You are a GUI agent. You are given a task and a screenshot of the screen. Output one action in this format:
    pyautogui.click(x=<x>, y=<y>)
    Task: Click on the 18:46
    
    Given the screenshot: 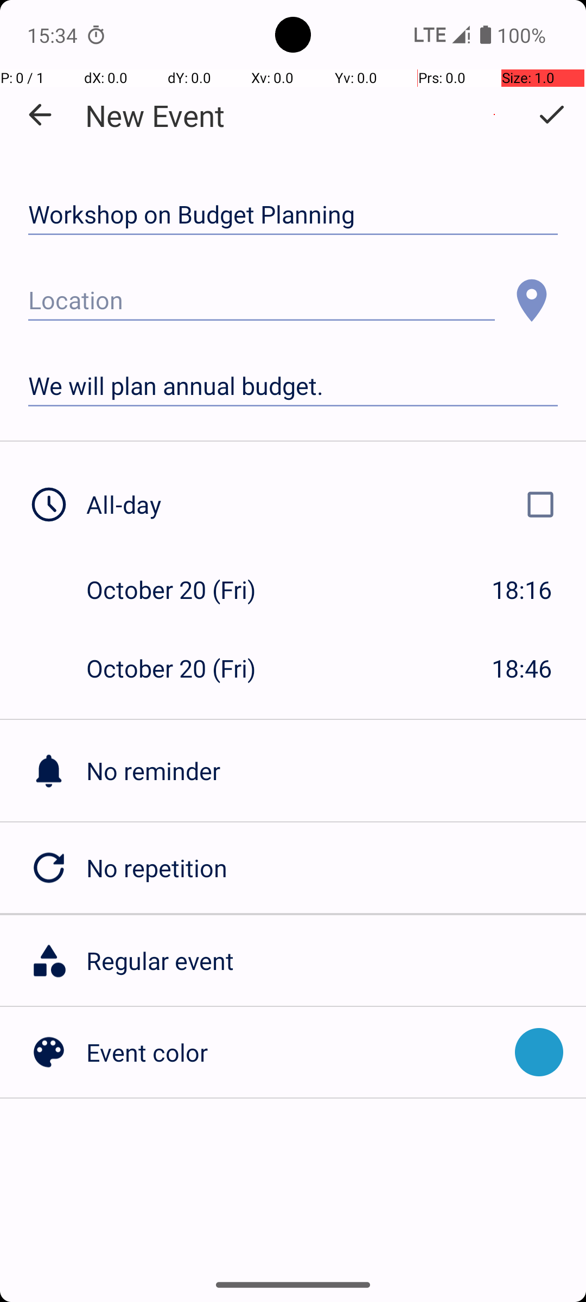 What is the action you would take?
    pyautogui.click(x=522, y=668)
    